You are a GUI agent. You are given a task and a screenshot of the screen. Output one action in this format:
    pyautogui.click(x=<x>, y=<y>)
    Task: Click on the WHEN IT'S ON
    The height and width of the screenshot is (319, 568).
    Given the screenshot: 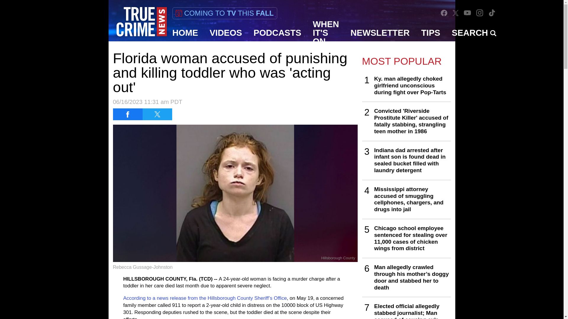 What is the action you would take?
    pyautogui.click(x=326, y=33)
    